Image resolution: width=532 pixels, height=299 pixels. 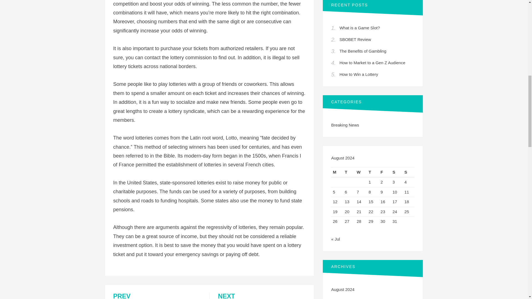 I want to click on Thursday, so click(x=345, y=125).